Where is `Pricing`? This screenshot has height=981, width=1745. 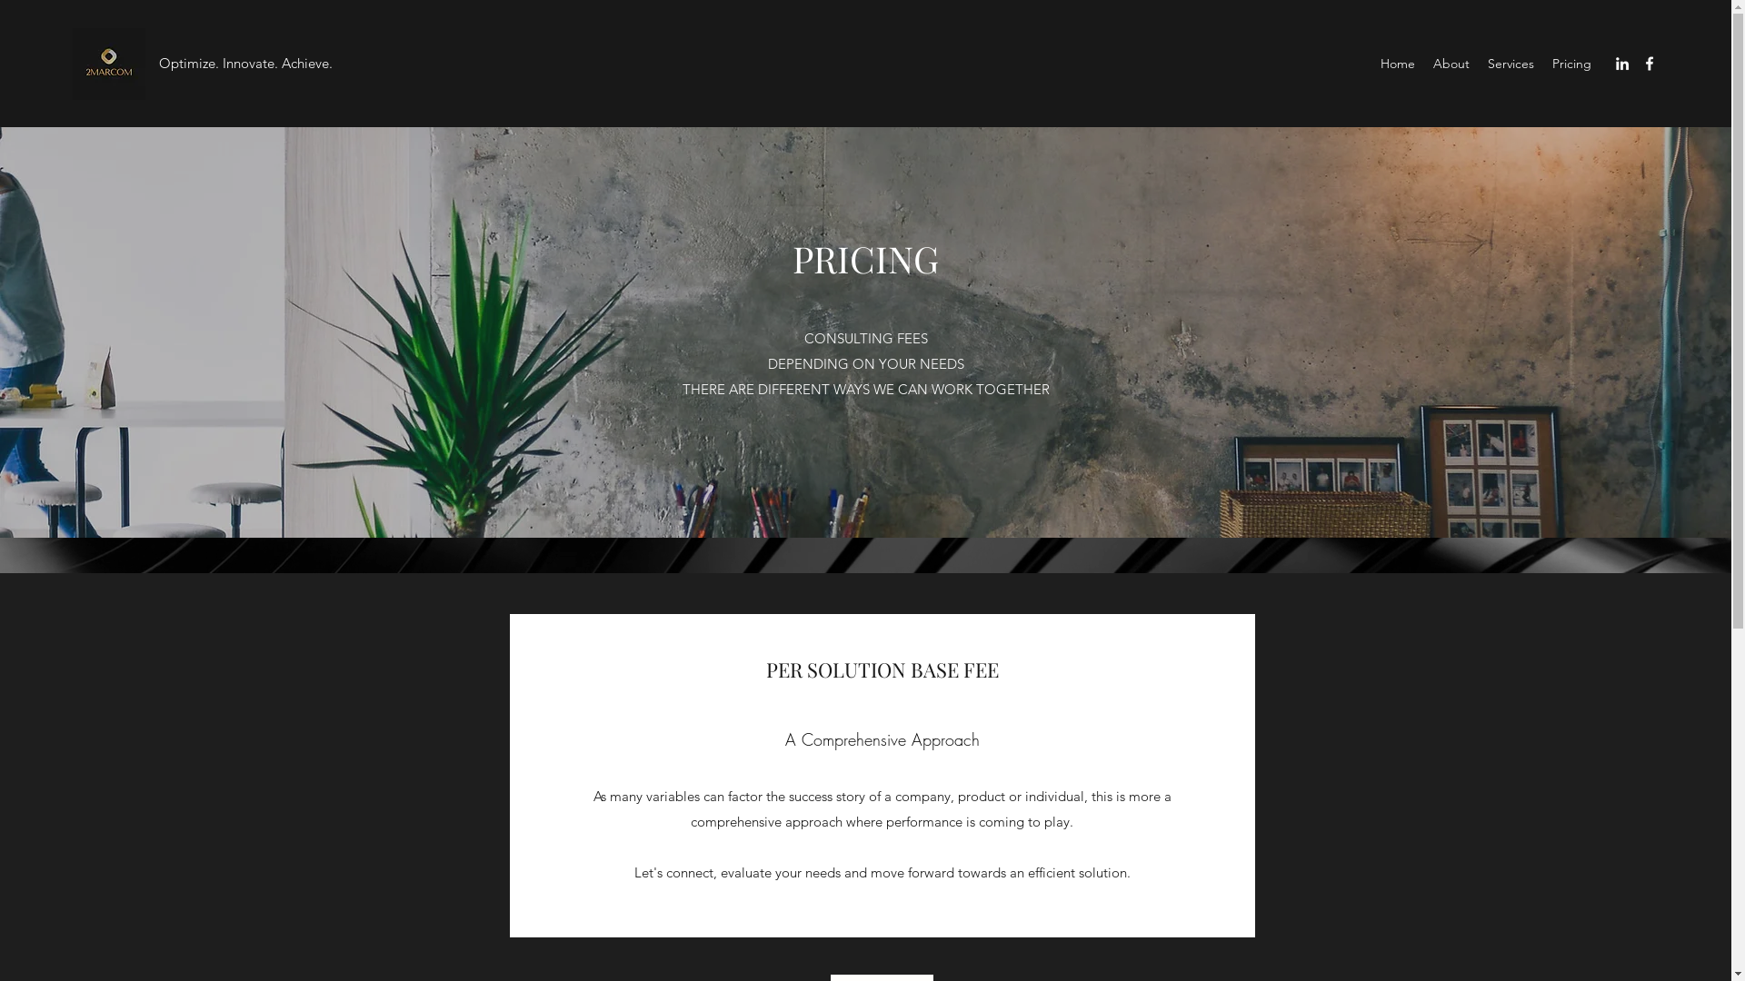
Pricing is located at coordinates (1572, 64).